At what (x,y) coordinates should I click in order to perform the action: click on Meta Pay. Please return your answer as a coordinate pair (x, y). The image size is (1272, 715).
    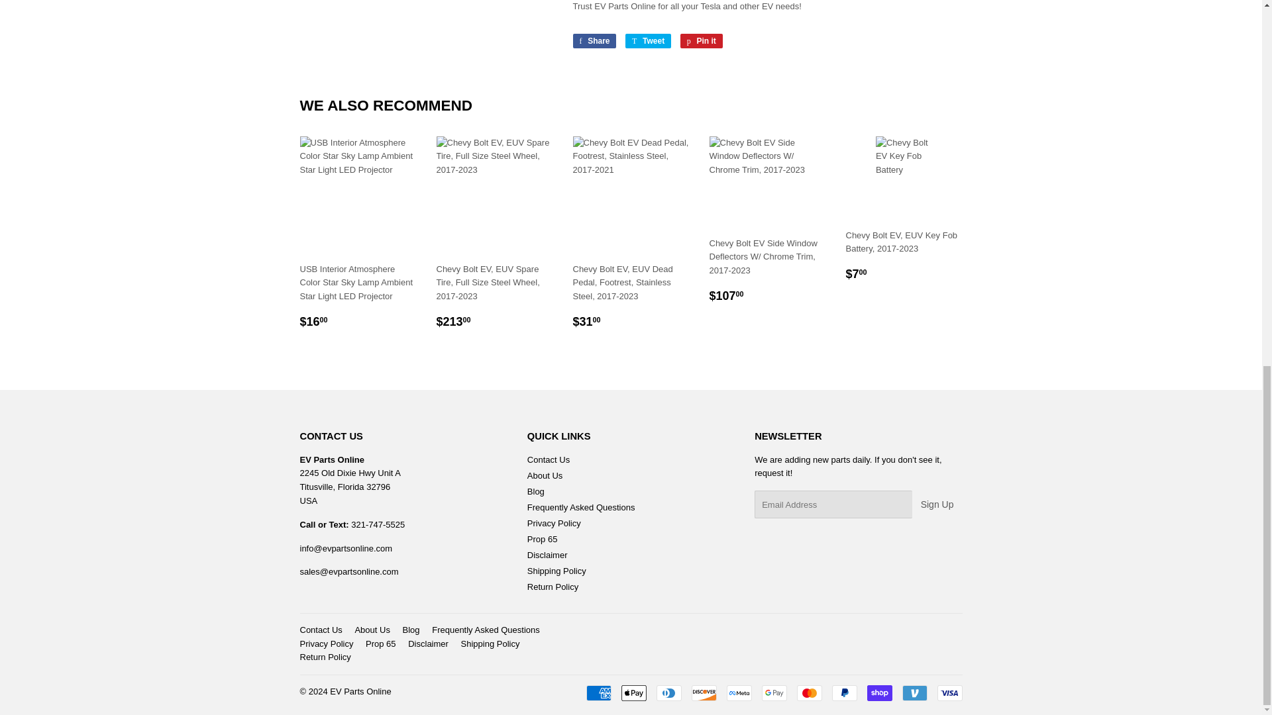
    Looking at the image, I should click on (739, 692).